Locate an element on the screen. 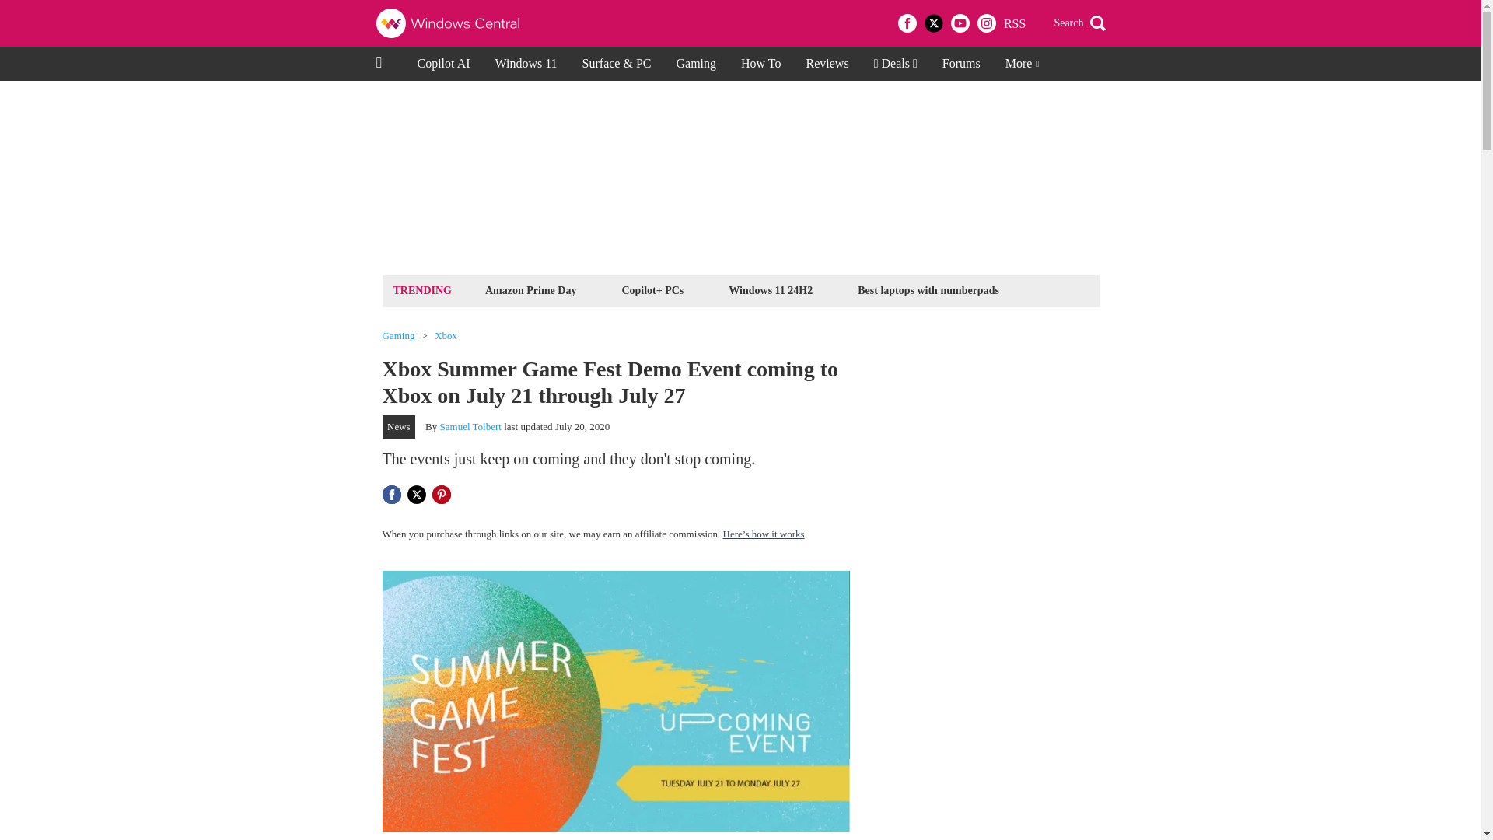  Gaming is located at coordinates (695, 64).